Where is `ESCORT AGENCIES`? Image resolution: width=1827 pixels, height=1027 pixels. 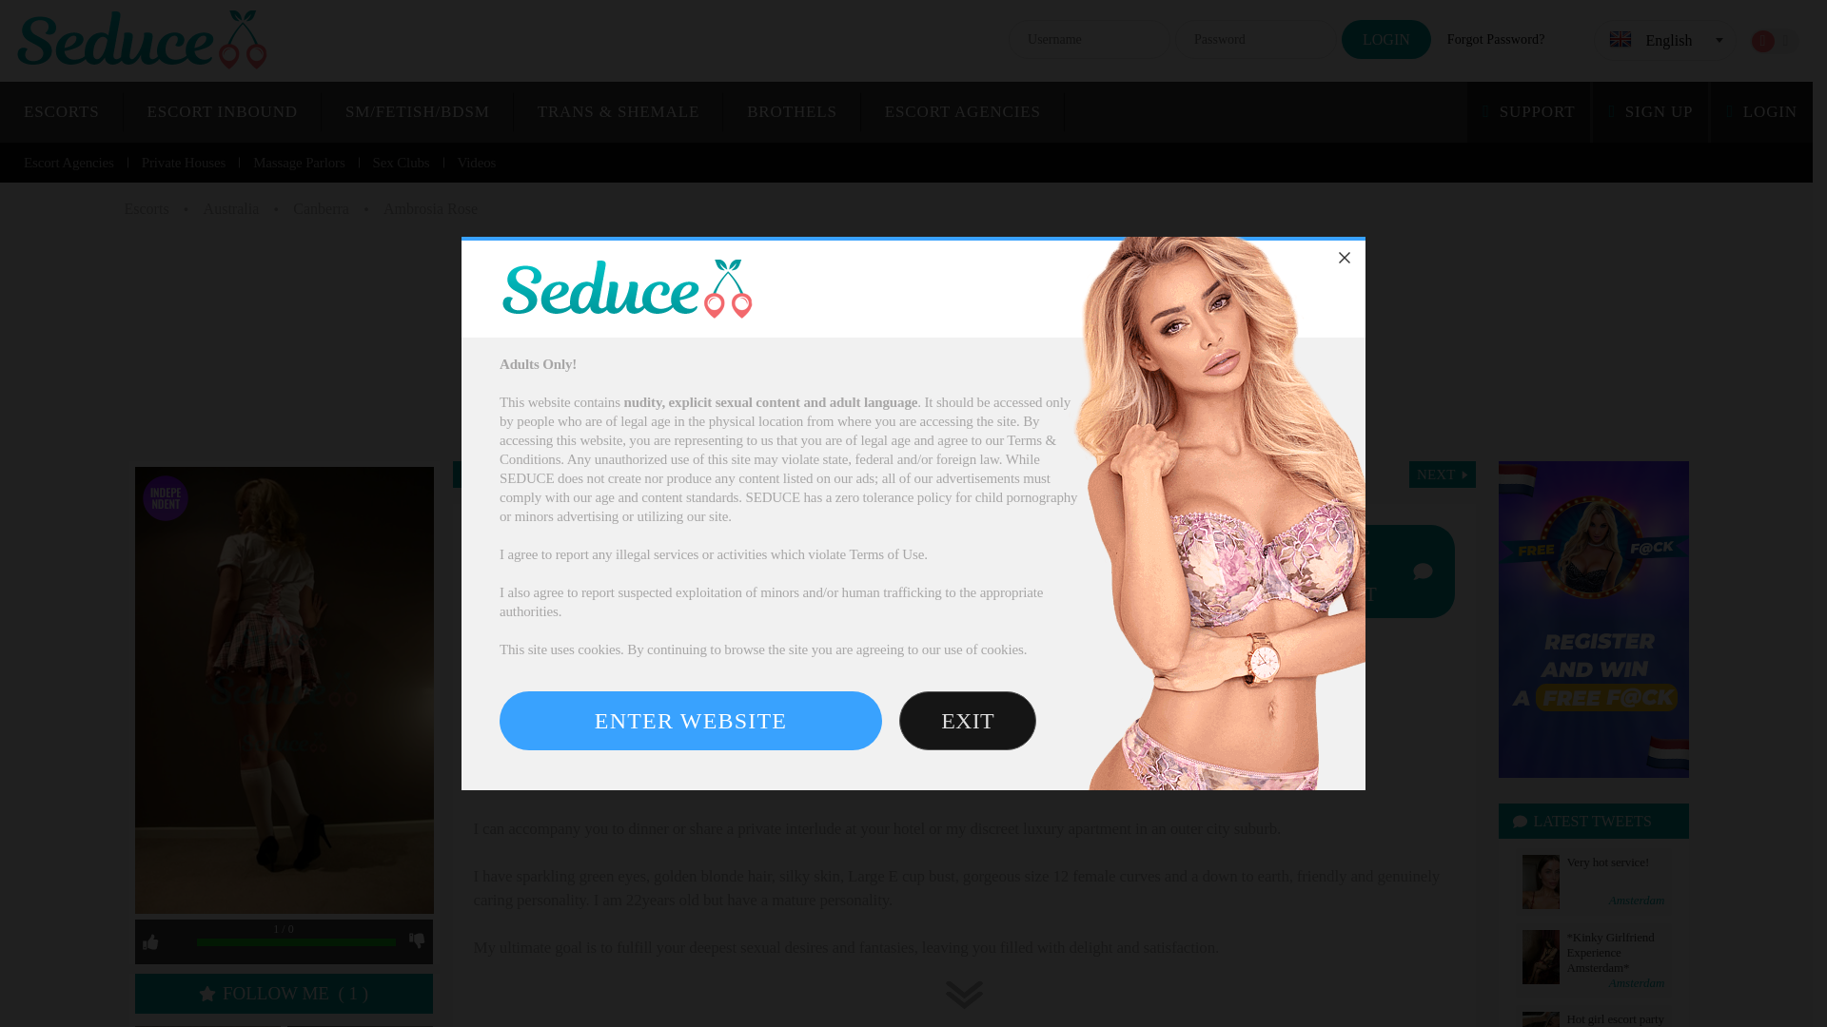 ESCORT AGENCIES is located at coordinates (963, 112).